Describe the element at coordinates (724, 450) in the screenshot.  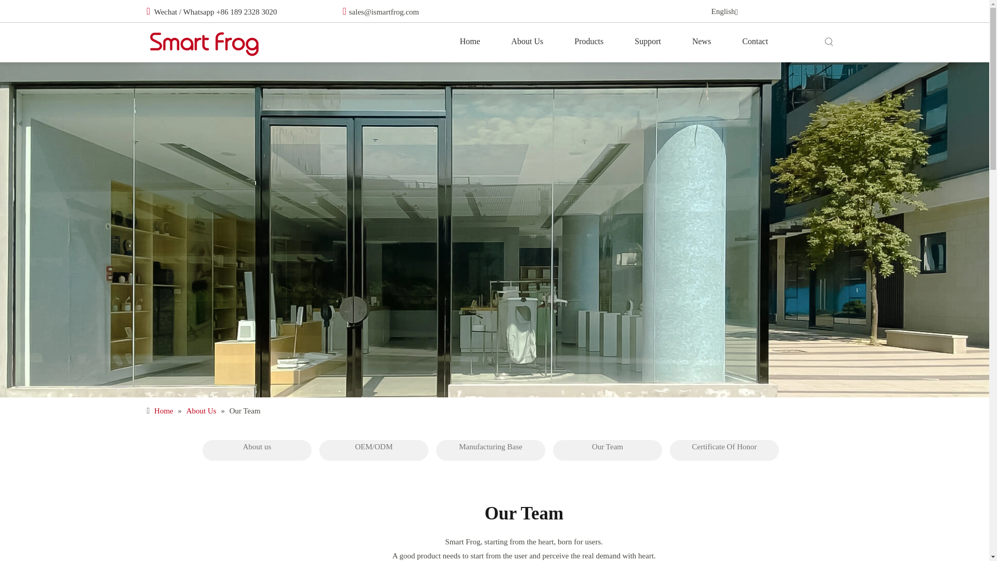
I see `Certificate Of Honor` at that location.